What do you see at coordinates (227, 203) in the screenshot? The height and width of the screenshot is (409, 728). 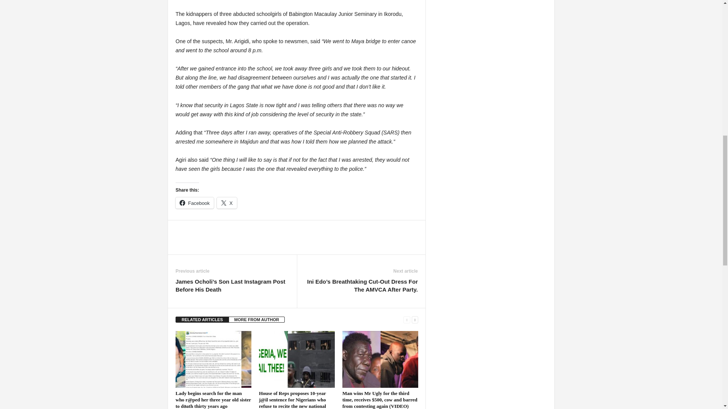 I see `X` at bounding box center [227, 203].